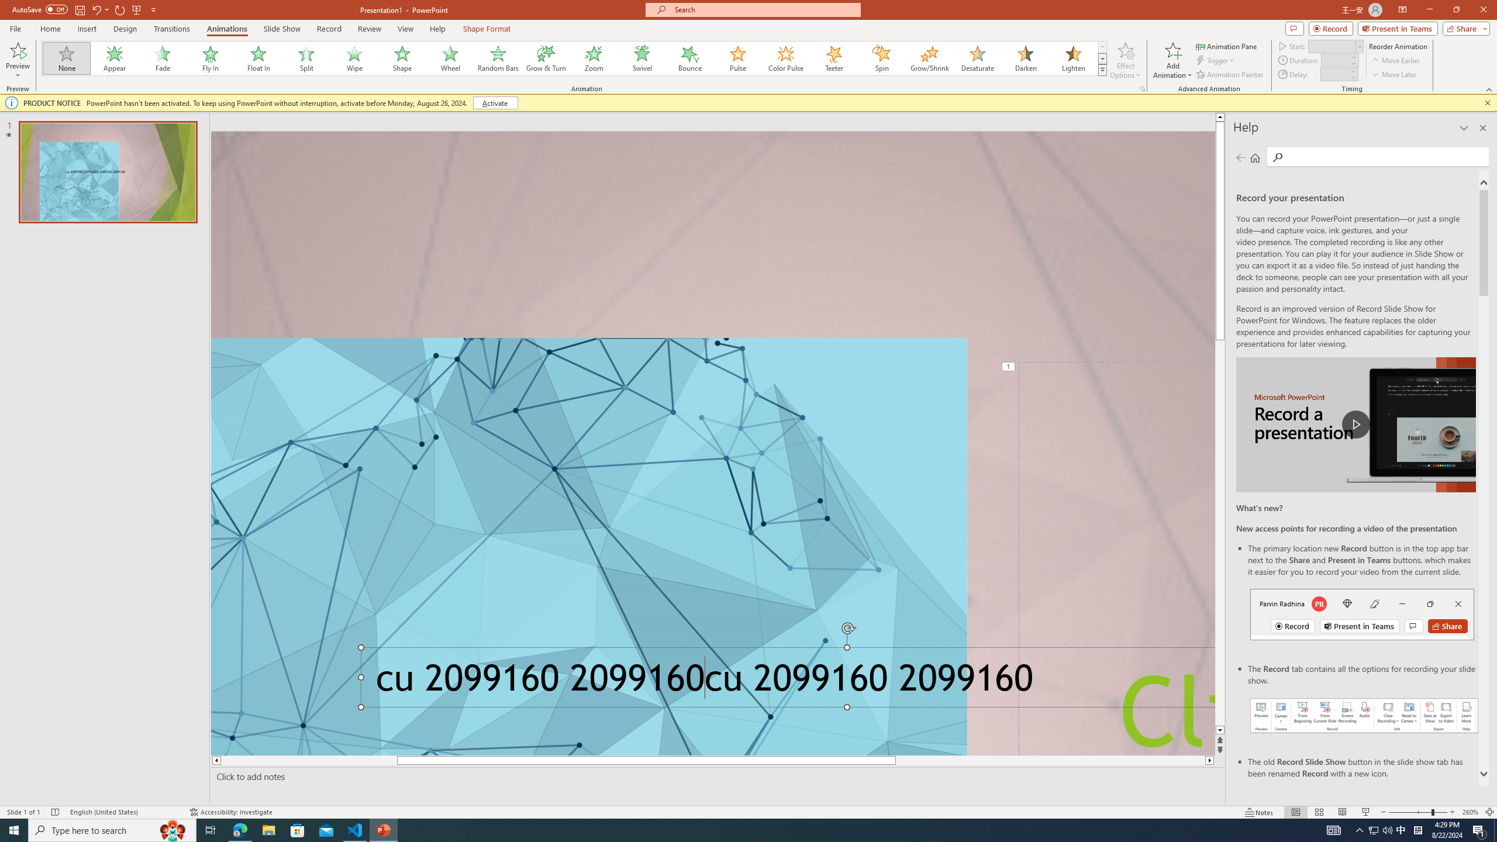 The width and height of the screenshot is (1497, 842). Describe the element at coordinates (498, 58) in the screenshot. I see `Random Bars` at that location.